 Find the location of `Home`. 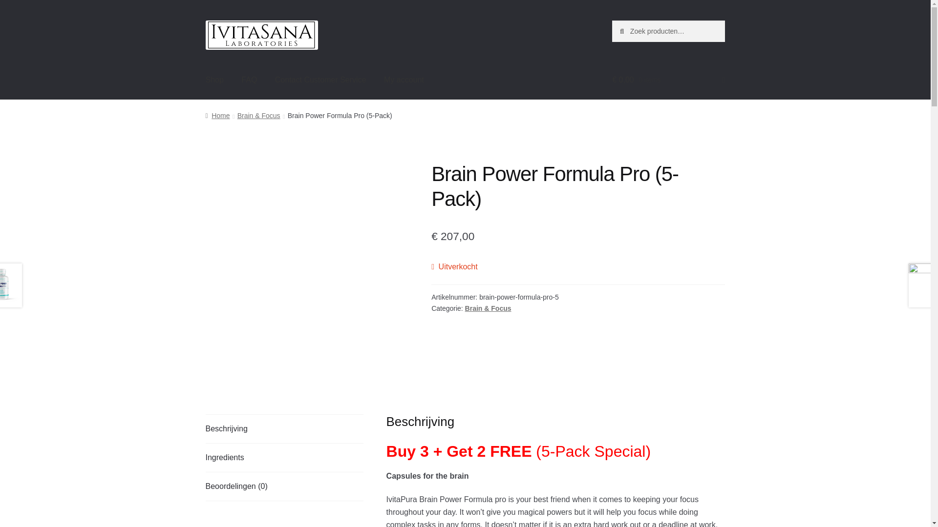

Home is located at coordinates (217, 115).